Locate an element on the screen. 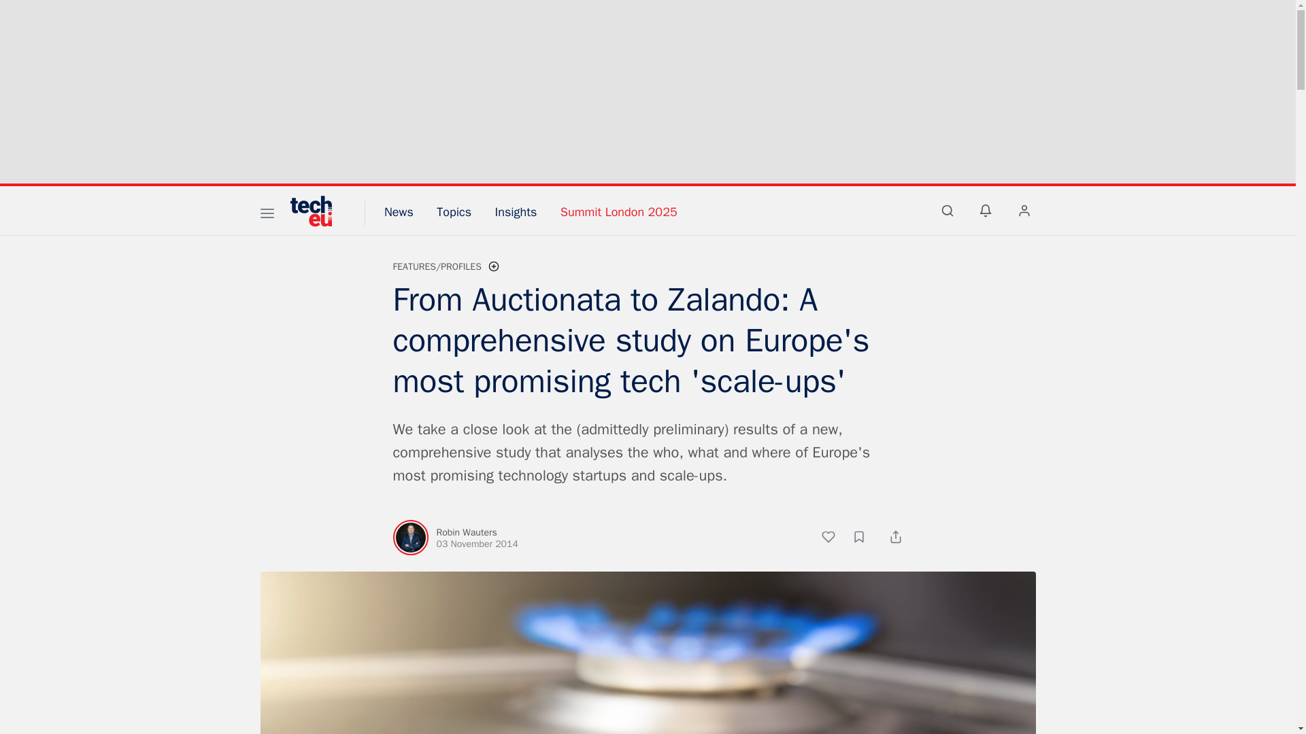 The height and width of the screenshot is (734, 1306). News is located at coordinates (399, 212).